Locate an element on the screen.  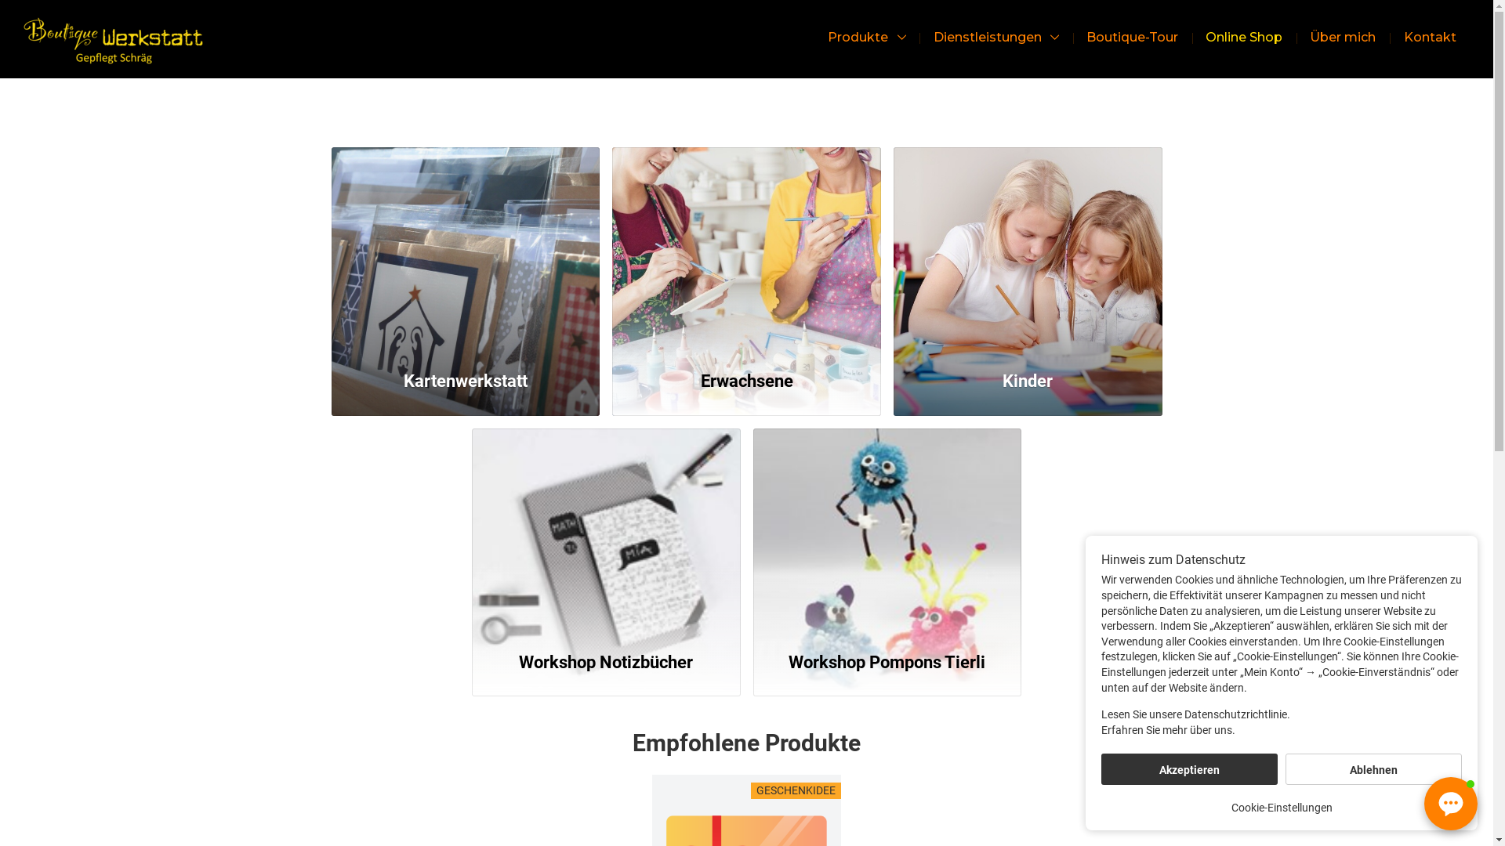
Boutique-Tour is located at coordinates (1133, 38).